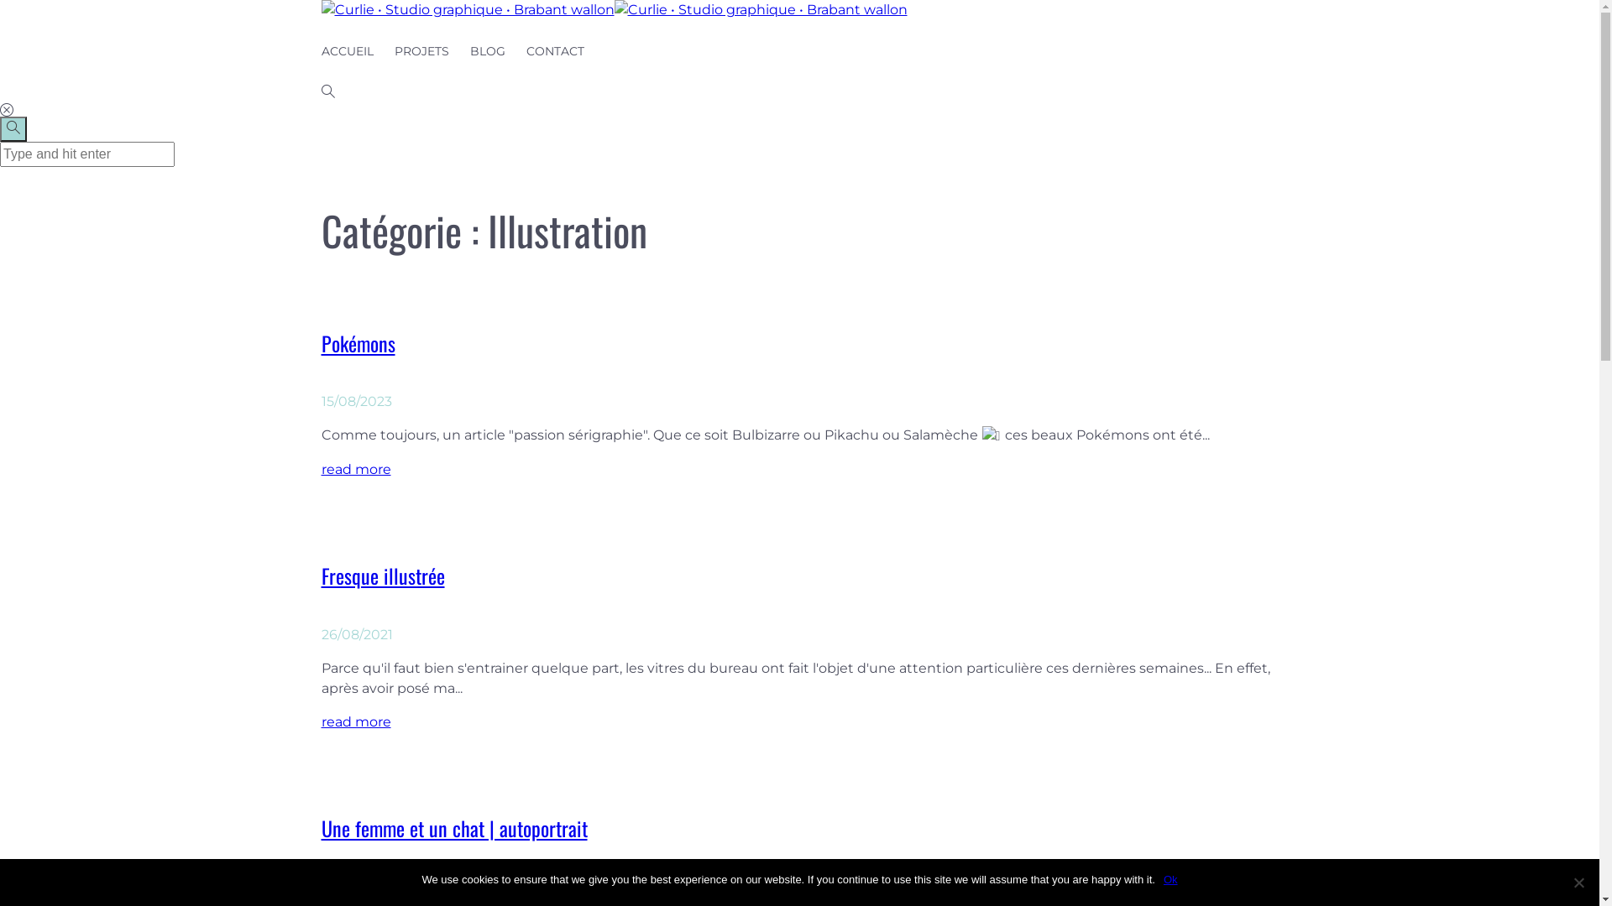 The height and width of the screenshot is (906, 1612). I want to click on No, so click(1578, 883).